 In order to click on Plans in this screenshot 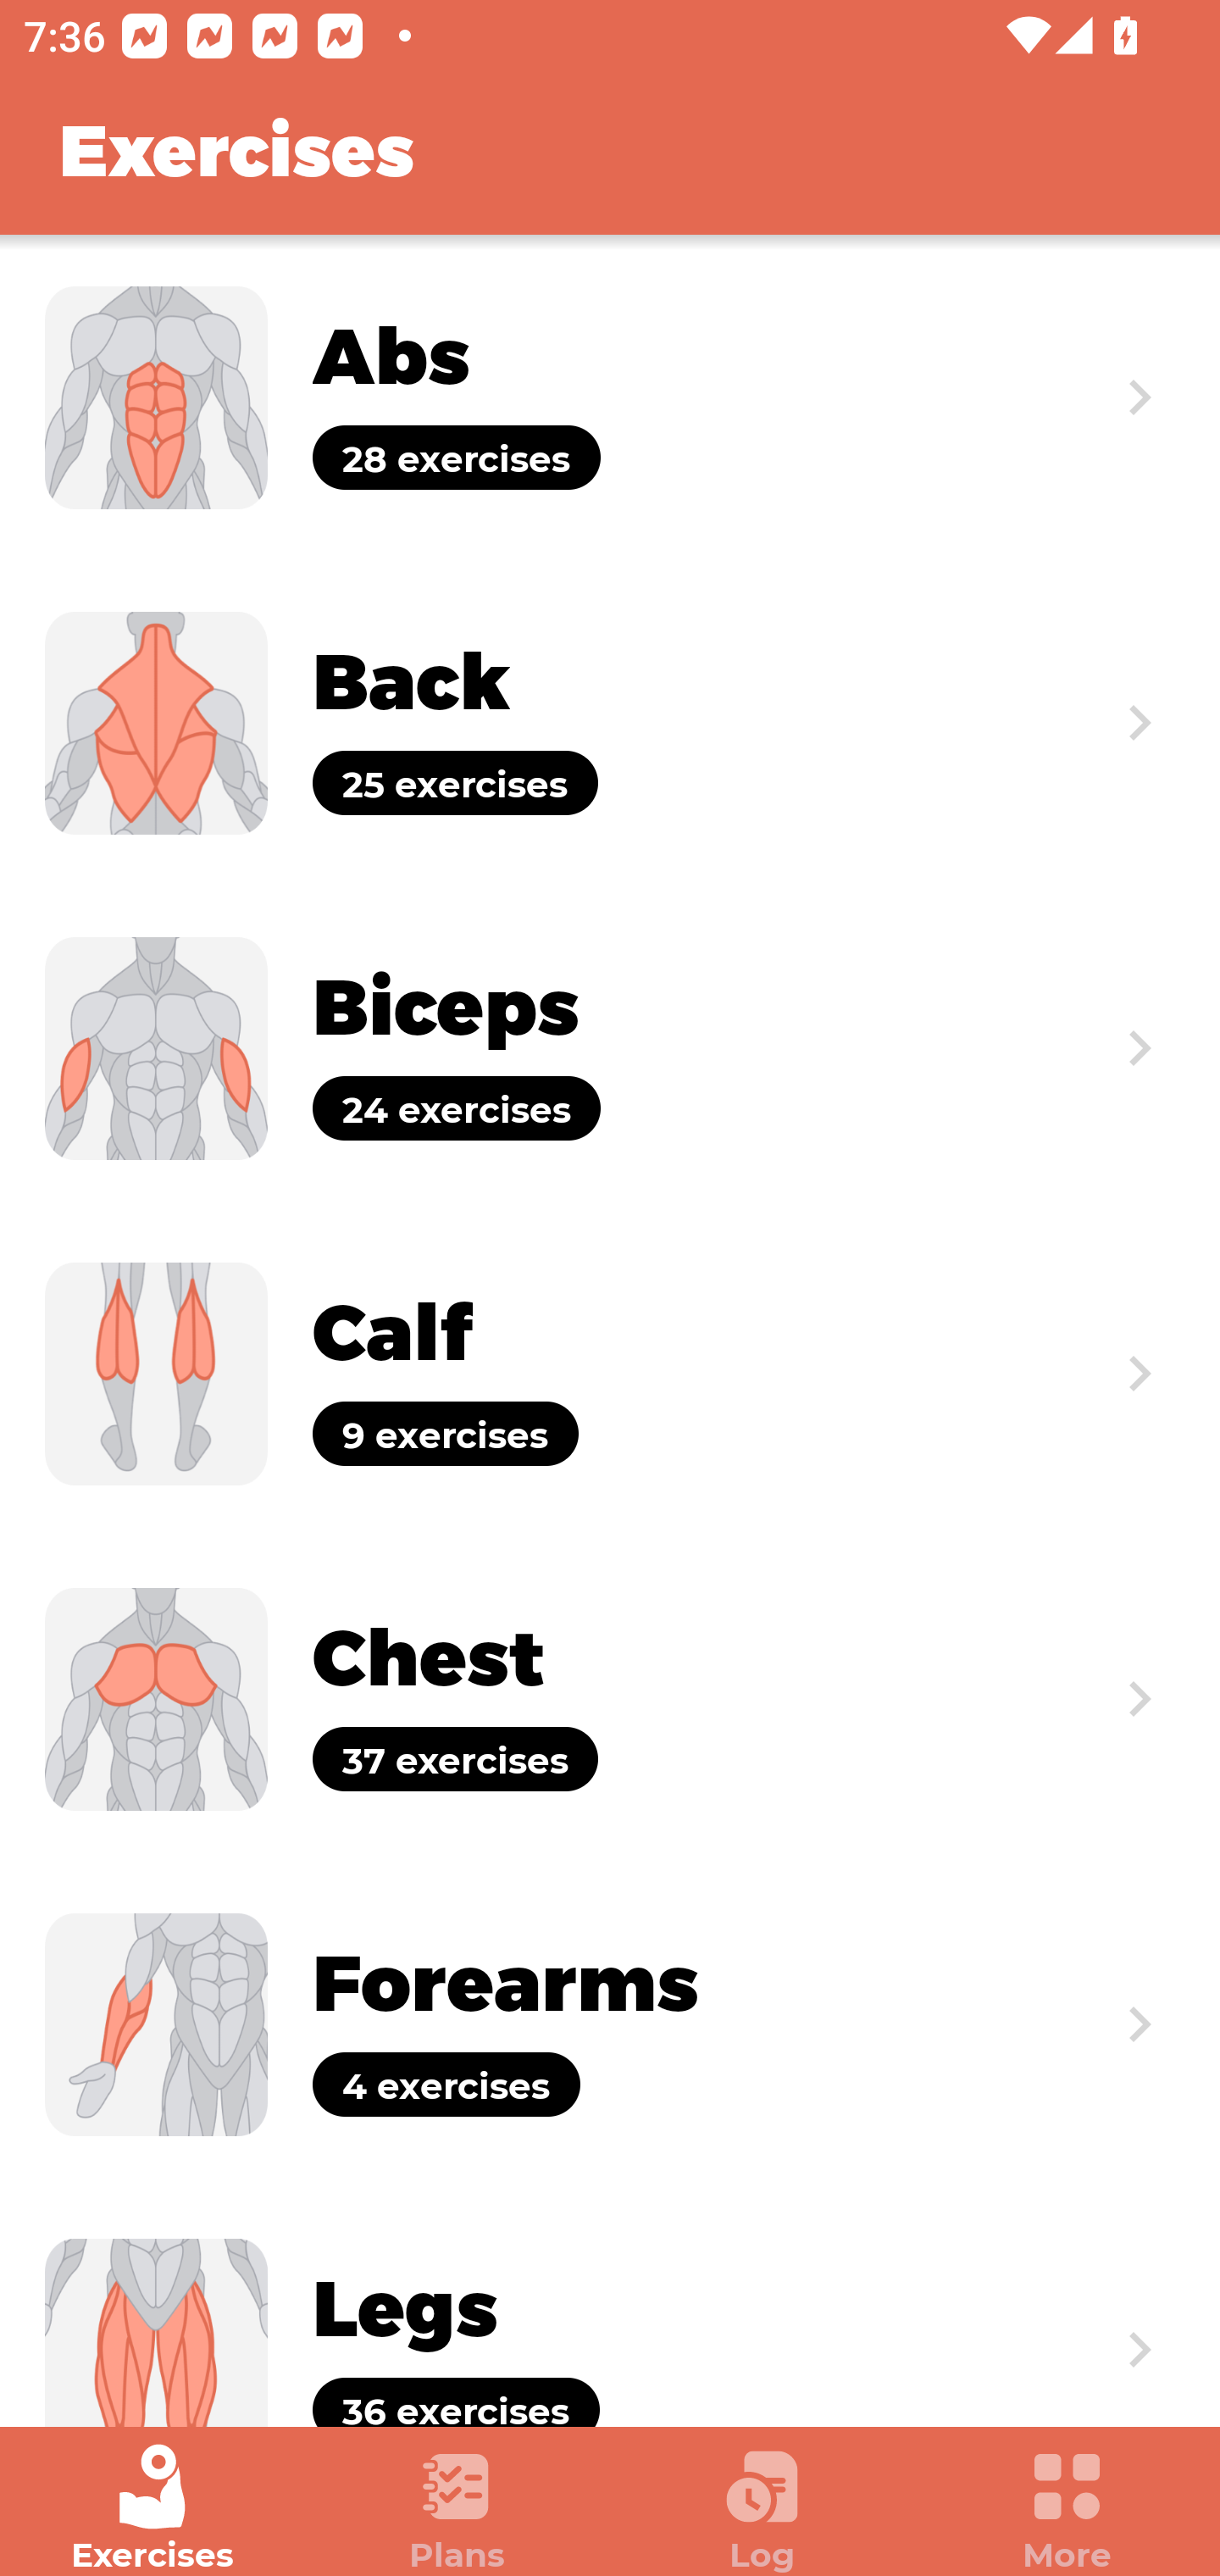, I will do `click(457, 2508)`.